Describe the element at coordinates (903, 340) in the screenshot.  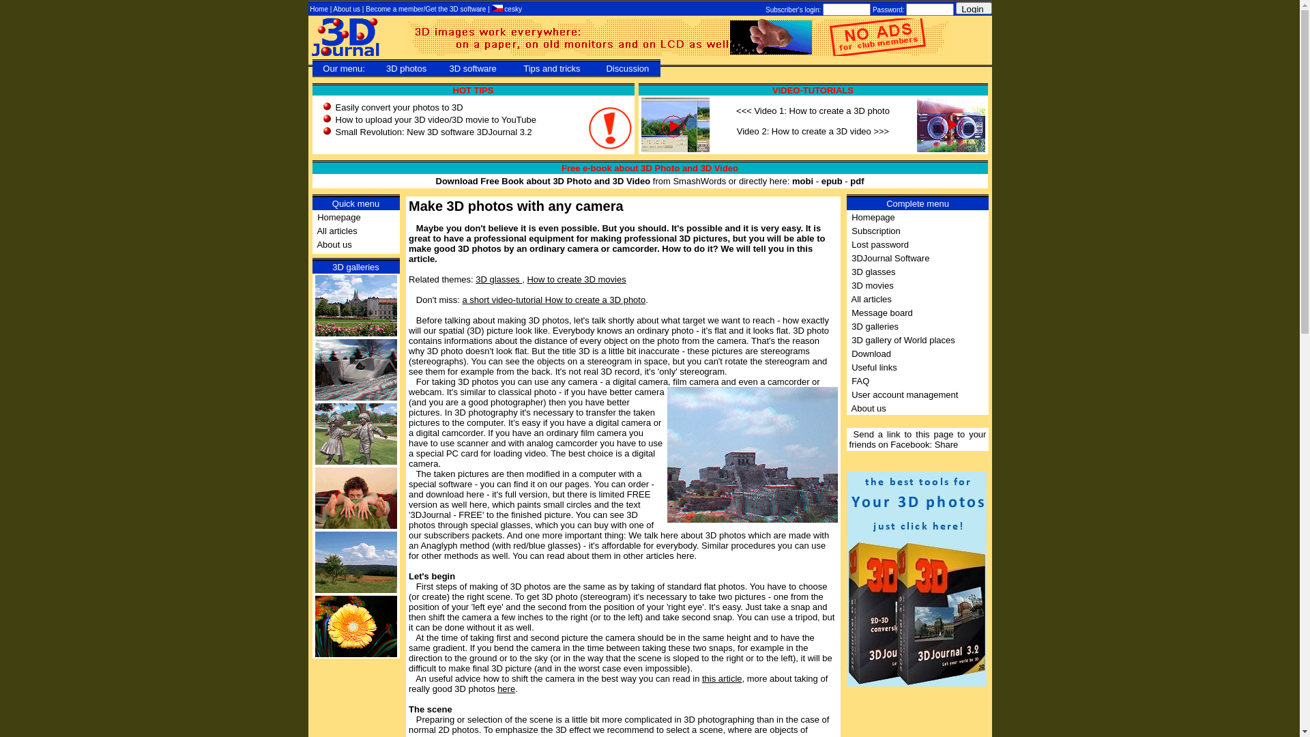
I see `3D gallery of World places` at that location.